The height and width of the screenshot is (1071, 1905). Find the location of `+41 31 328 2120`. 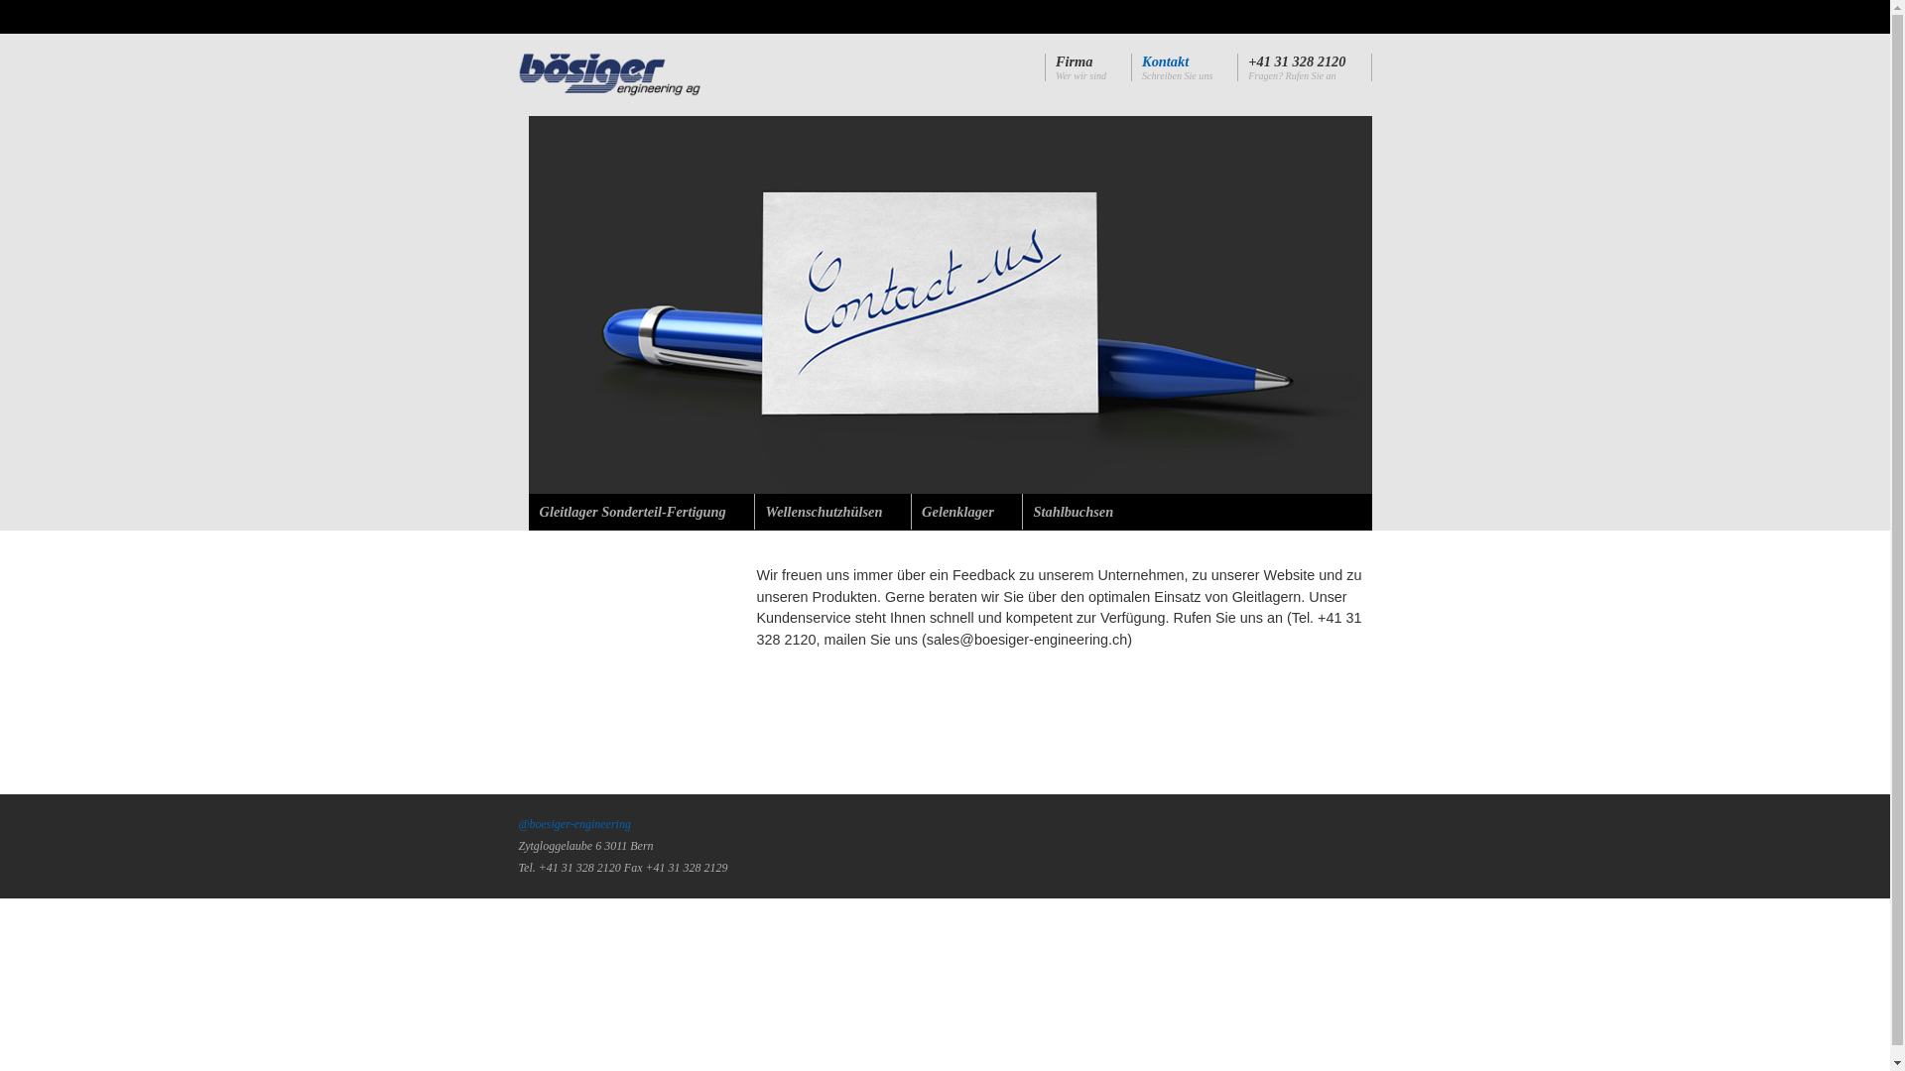

+41 31 328 2120 is located at coordinates (1297, 61).